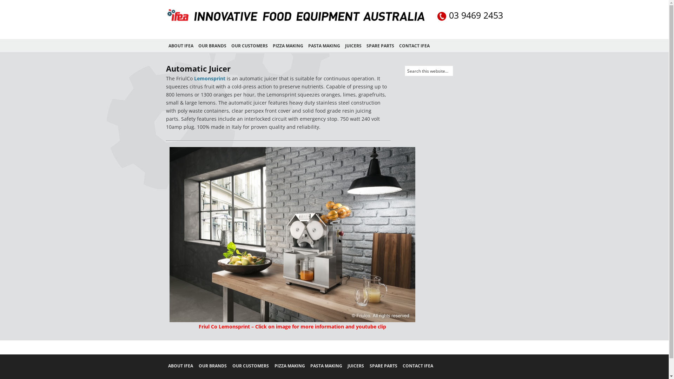 This screenshot has height=379, width=674. I want to click on SPARE PARTS, so click(380, 46).